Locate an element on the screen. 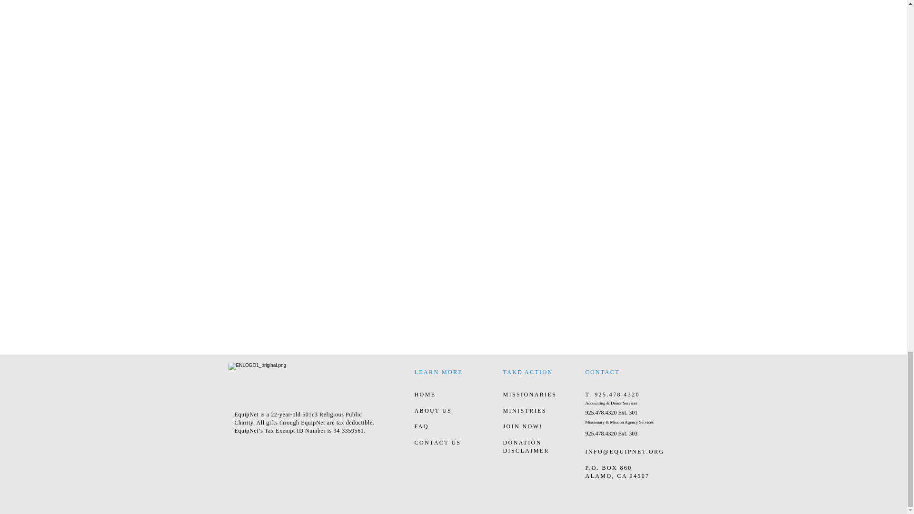 This screenshot has height=514, width=914. MISSIONARIES is located at coordinates (529, 394).